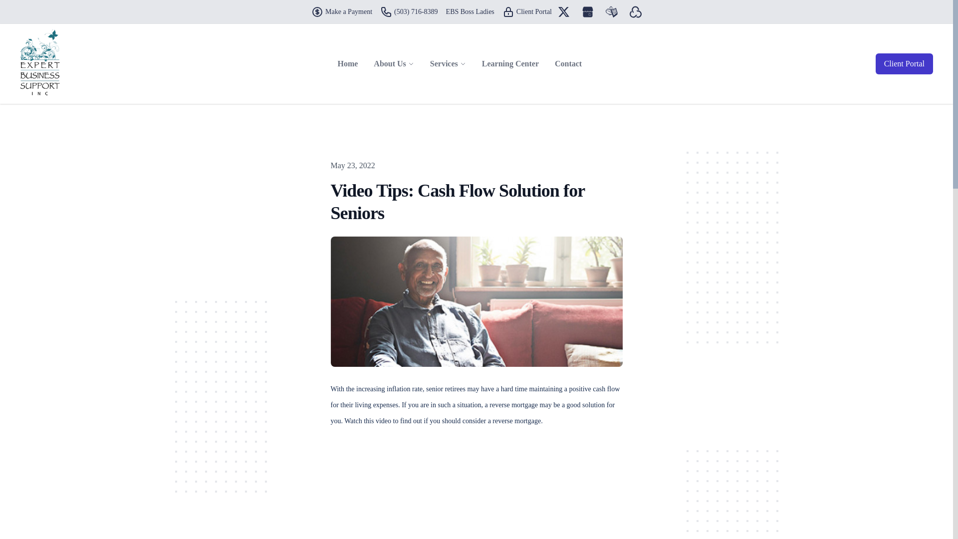 This screenshot has width=958, height=539. I want to click on Learning Center, so click(510, 64).